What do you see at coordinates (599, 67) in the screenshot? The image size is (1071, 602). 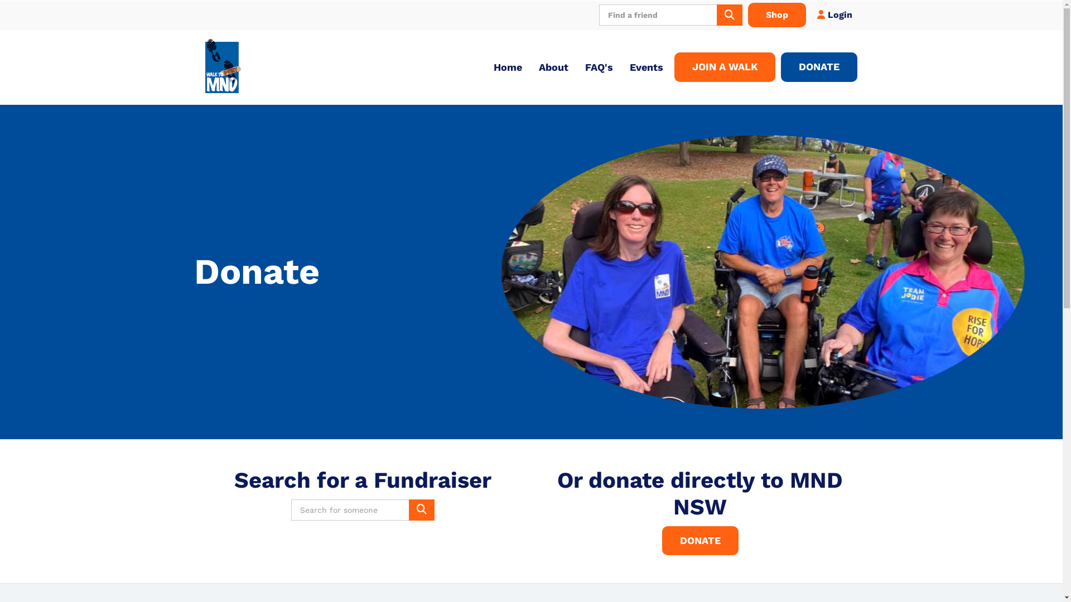 I see `FAQ's` at bounding box center [599, 67].